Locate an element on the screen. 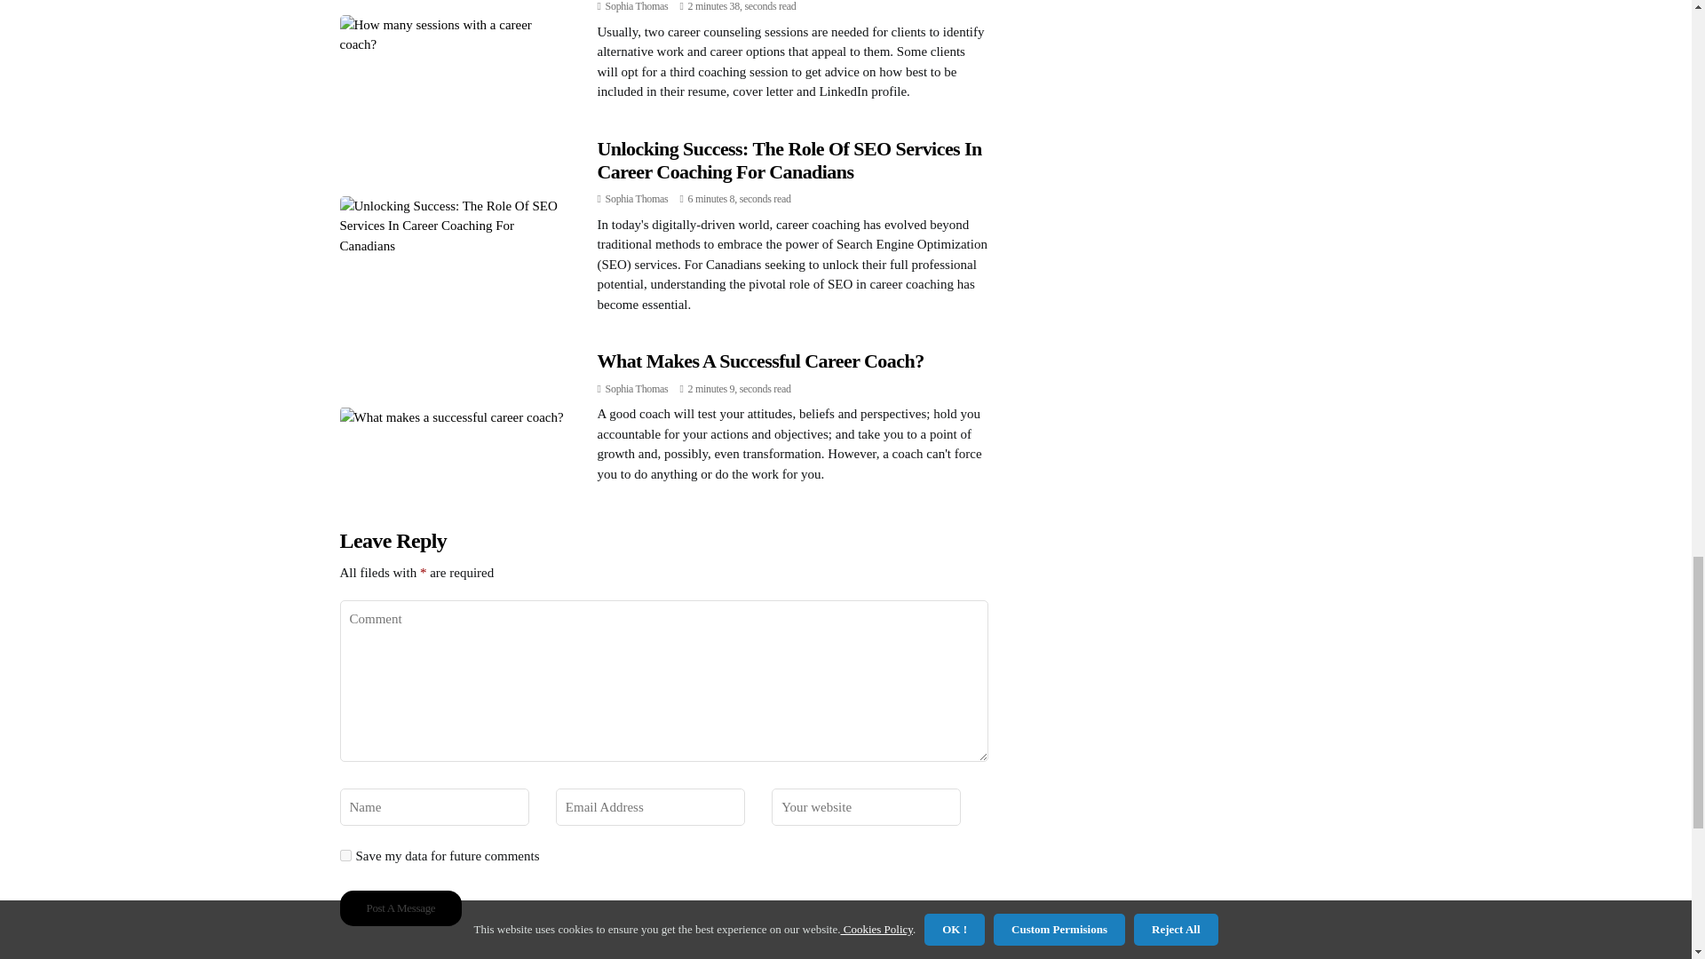 The height and width of the screenshot is (959, 1705). Sophia Thomas is located at coordinates (636, 388).